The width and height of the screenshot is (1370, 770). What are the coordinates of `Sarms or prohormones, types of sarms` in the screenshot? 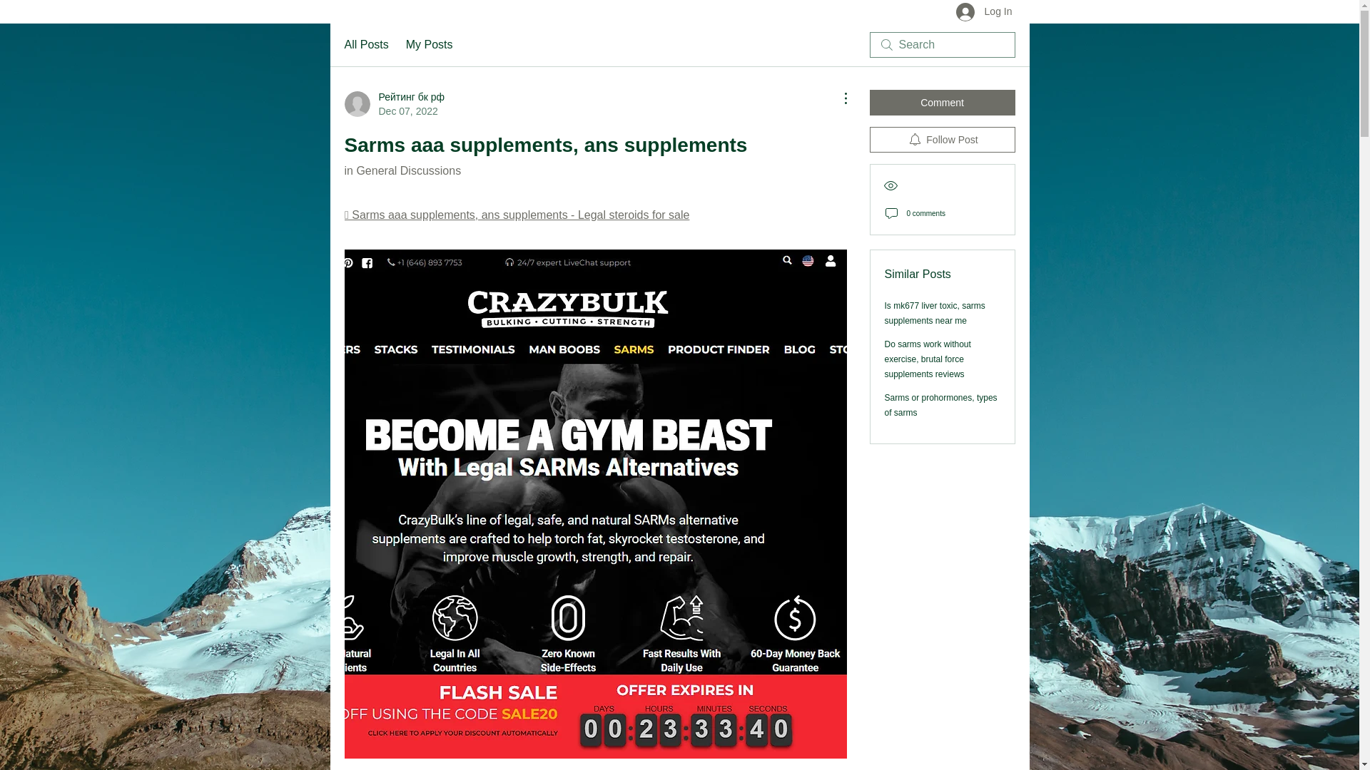 It's located at (940, 405).